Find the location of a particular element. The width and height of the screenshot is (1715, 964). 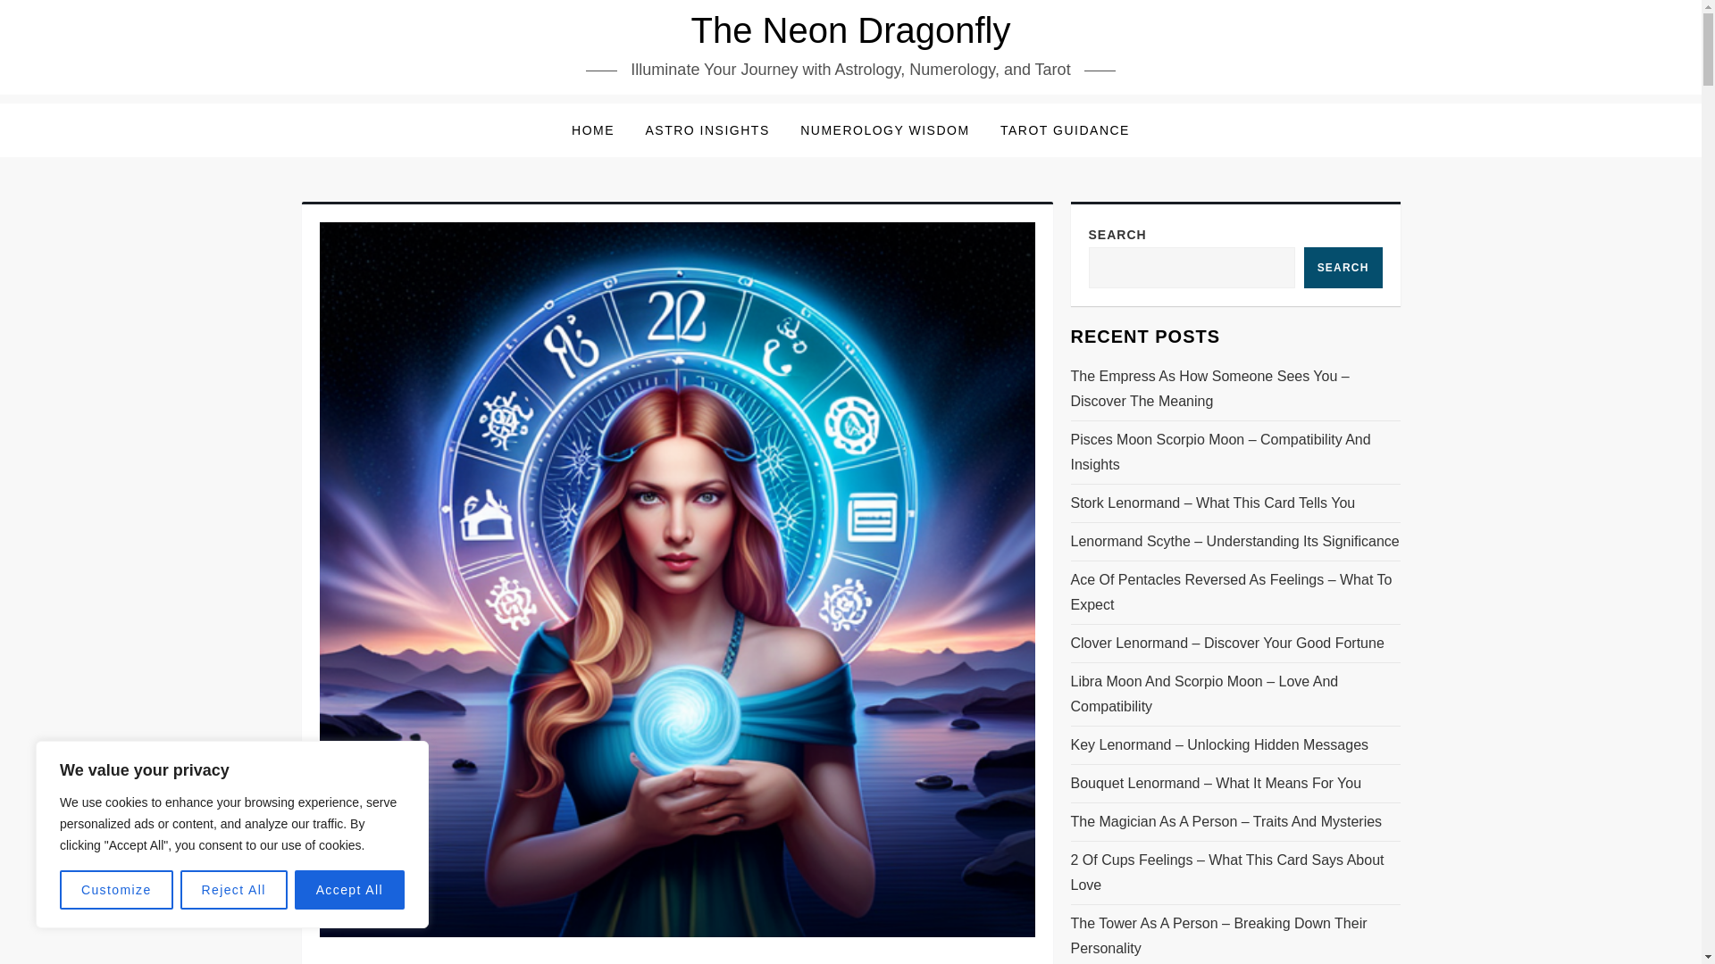

HOME is located at coordinates (593, 130).